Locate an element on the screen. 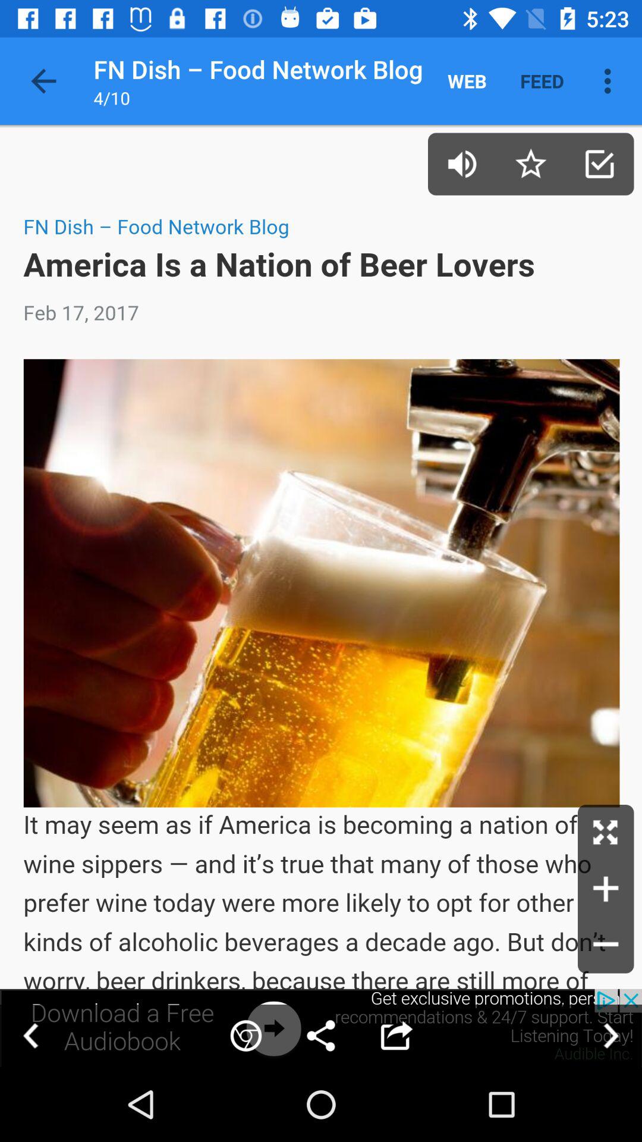  zoom in on the image is located at coordinates (606, 889).